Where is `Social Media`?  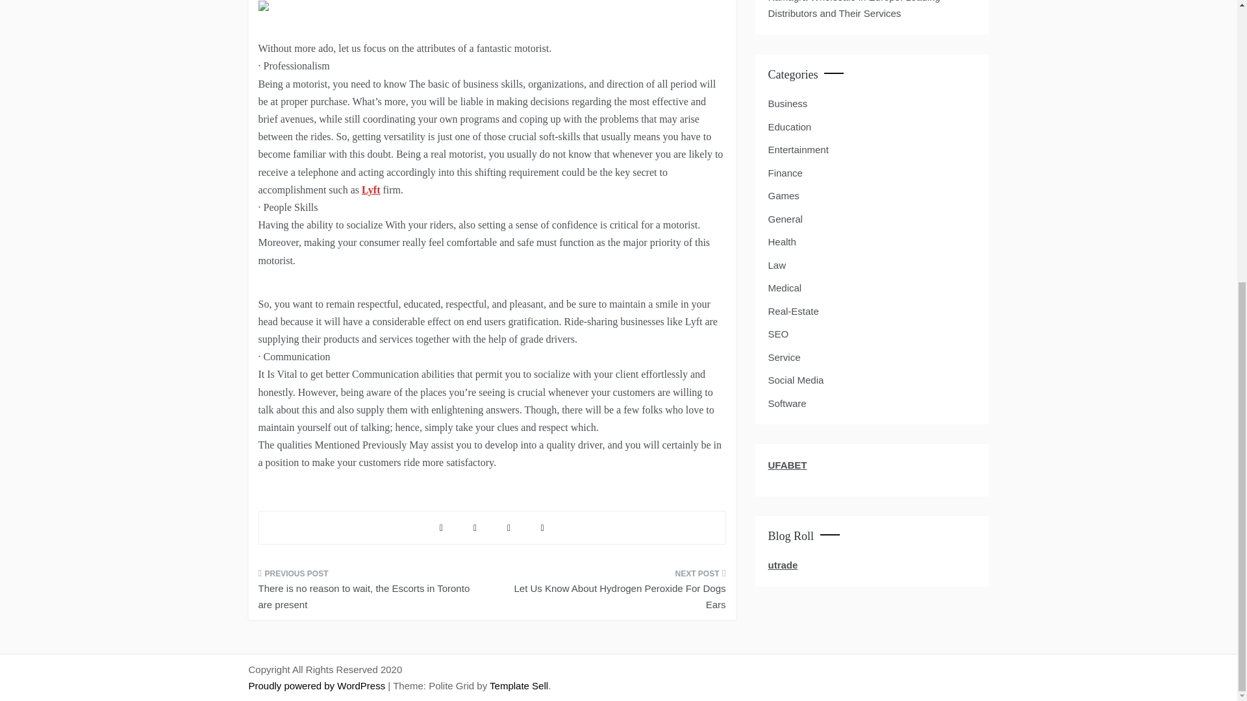 Social Media is located at coordinates (795, 380).